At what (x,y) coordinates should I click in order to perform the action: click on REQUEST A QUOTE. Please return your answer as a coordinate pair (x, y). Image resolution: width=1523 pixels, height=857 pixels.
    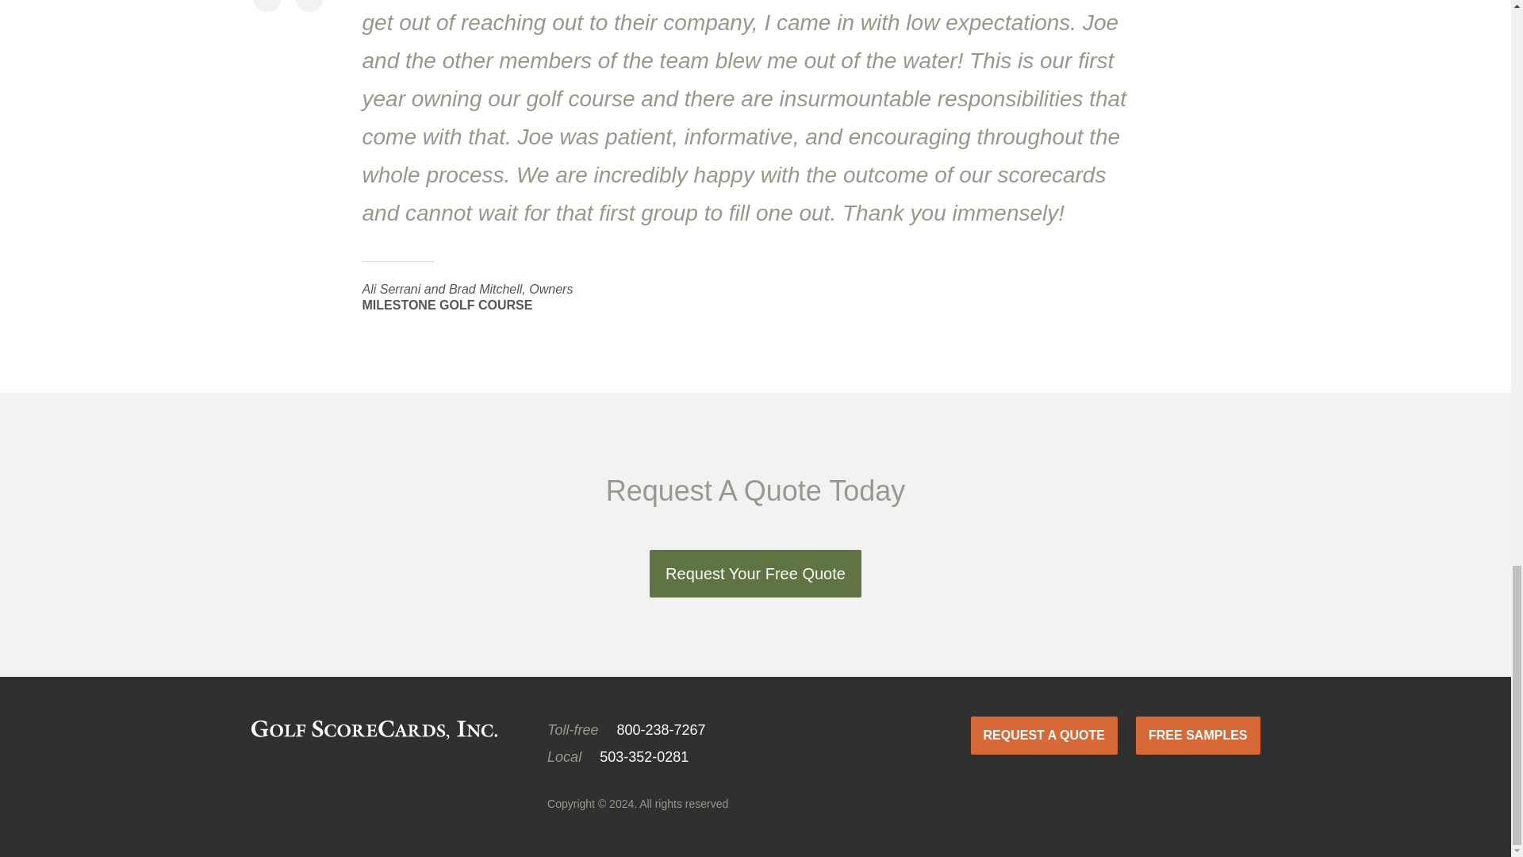
    Looking at the image, I should click on (1044, 735).